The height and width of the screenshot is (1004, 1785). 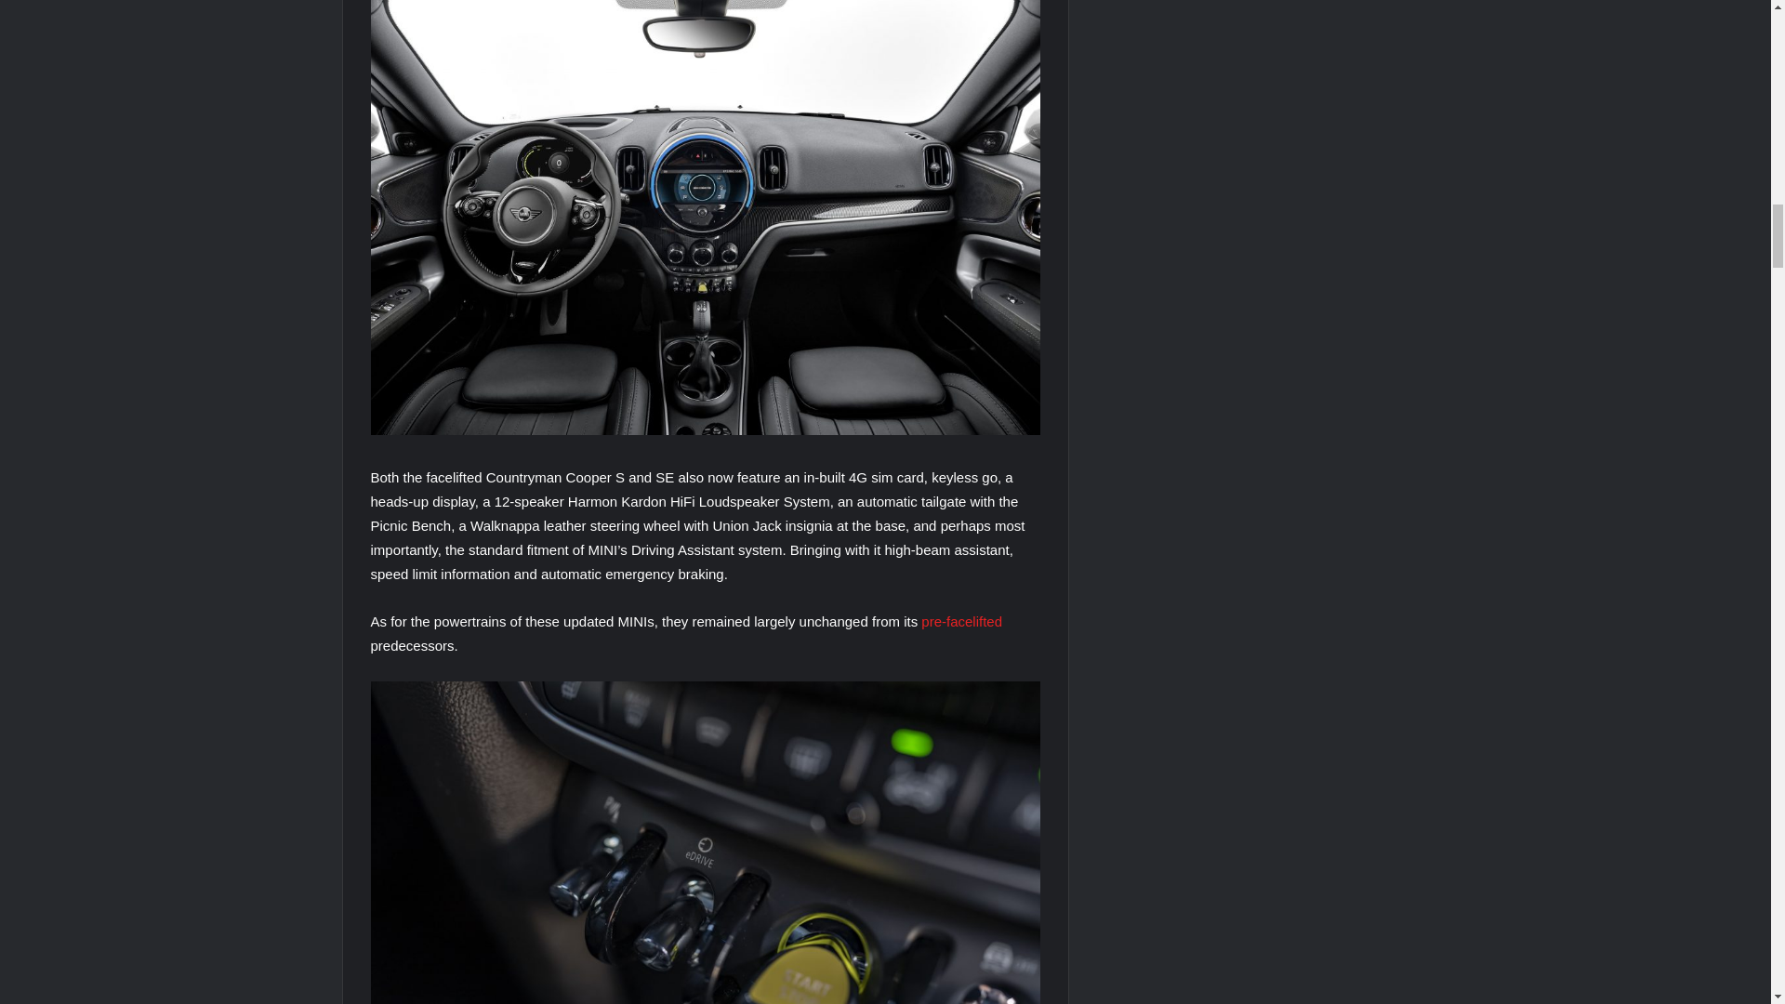 What do you see at coordinates (961, 621) in the screenshot?
I see `pre-facelifted` at bounding box center [961, 621].